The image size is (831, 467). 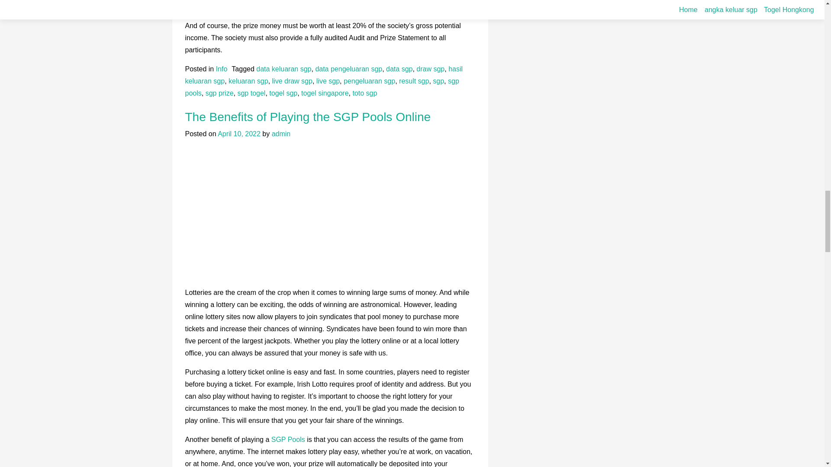 What do you see at coordinates (283, 69) in the screenshot?
I see `data keluaran sgp` at bounding box center [283, 69].